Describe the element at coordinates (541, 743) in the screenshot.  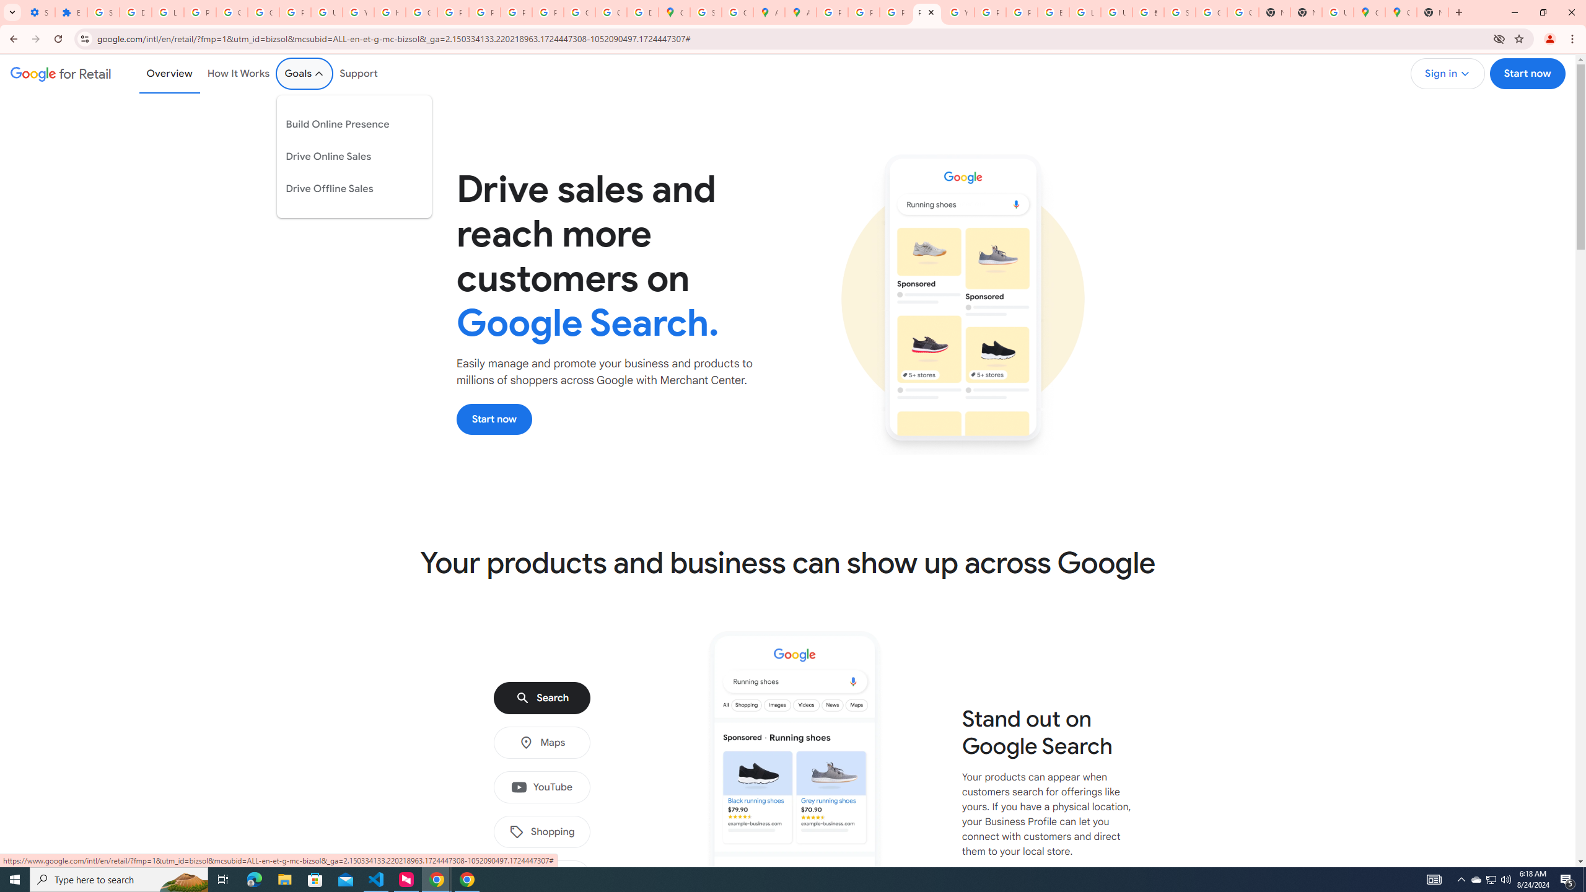
I see `Maps` at that location.